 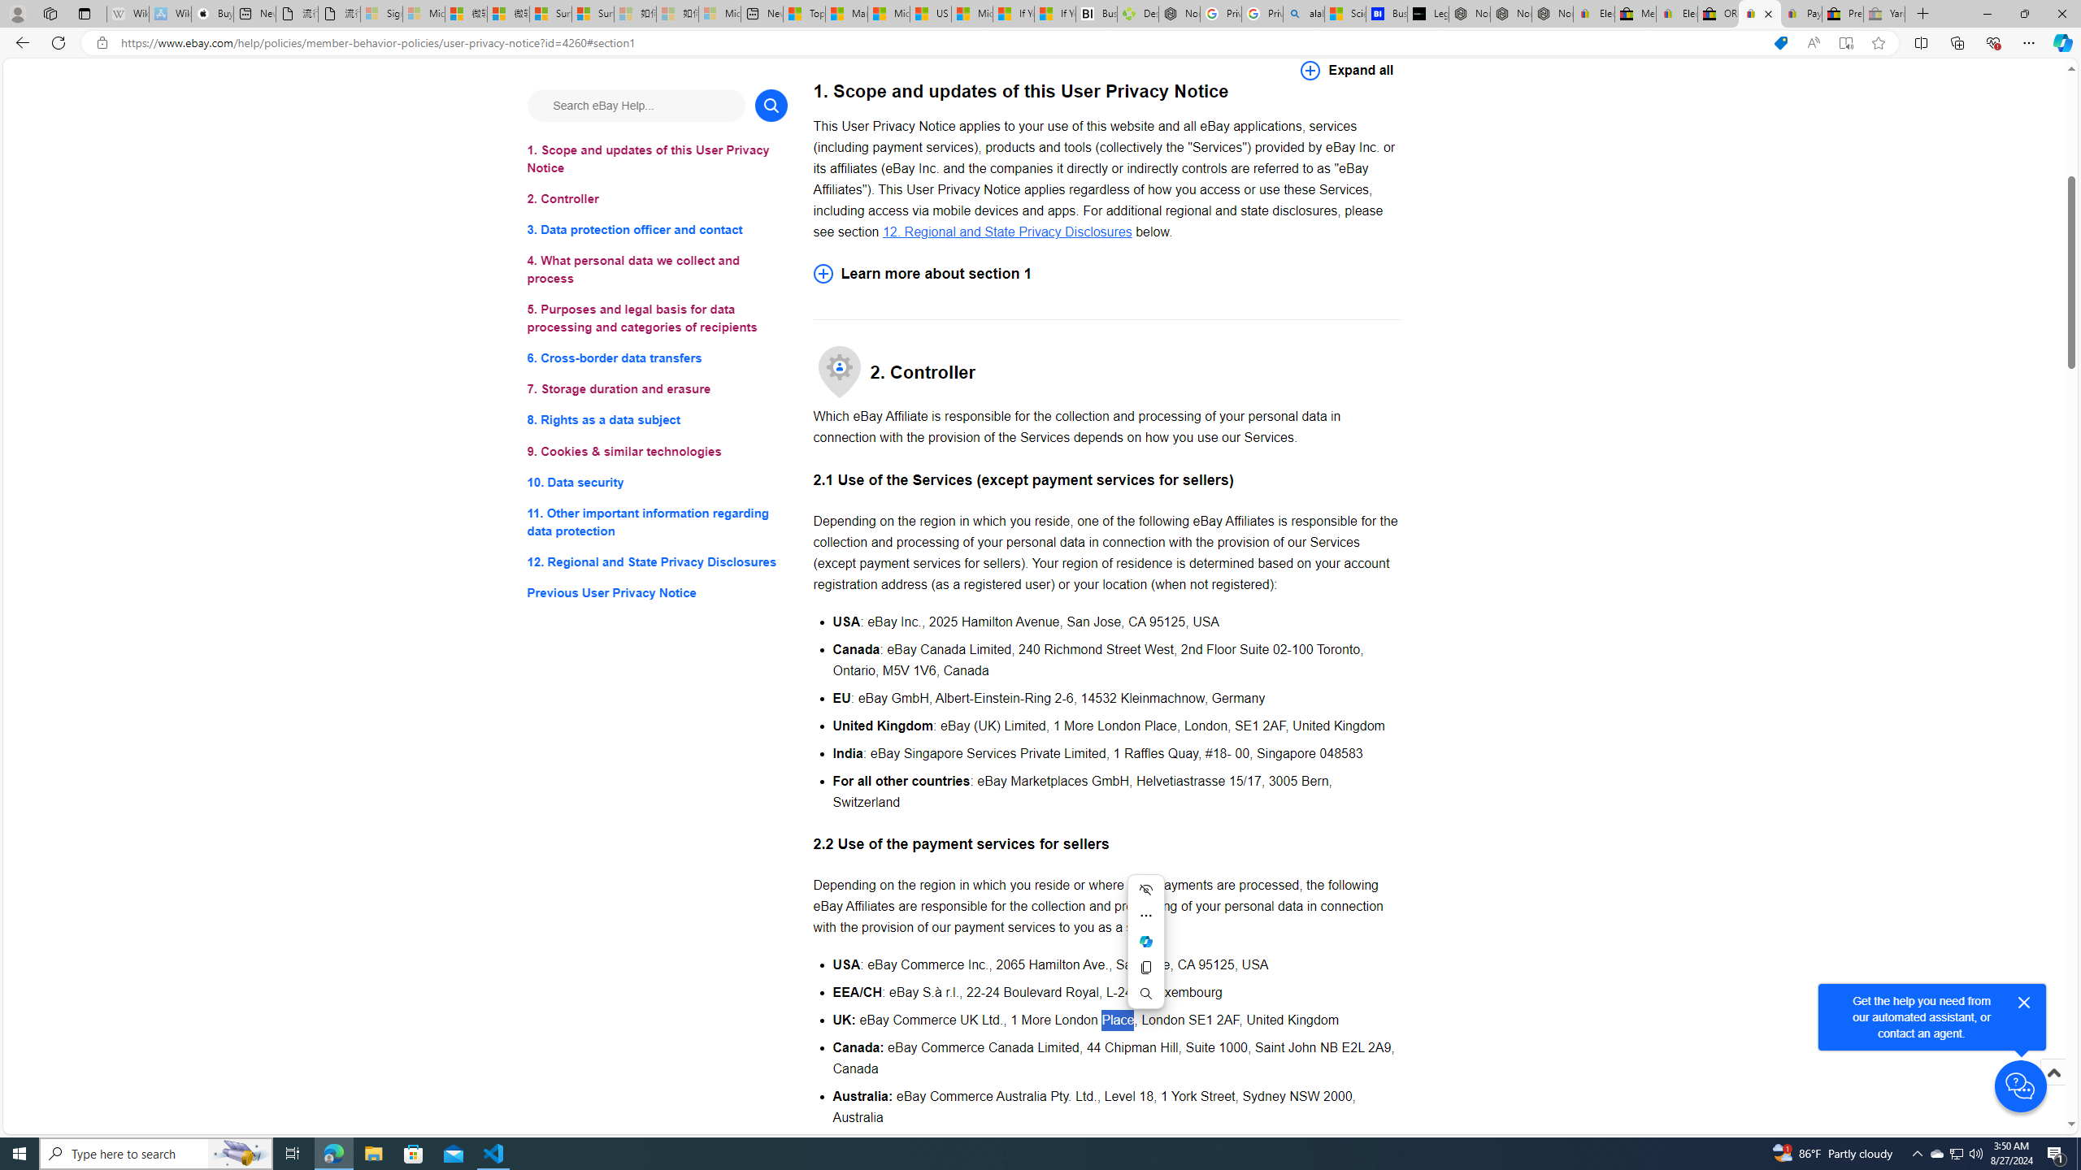 I want to click on 12. Regional and State Privacy Disclosures, so click(x=657, y=561).